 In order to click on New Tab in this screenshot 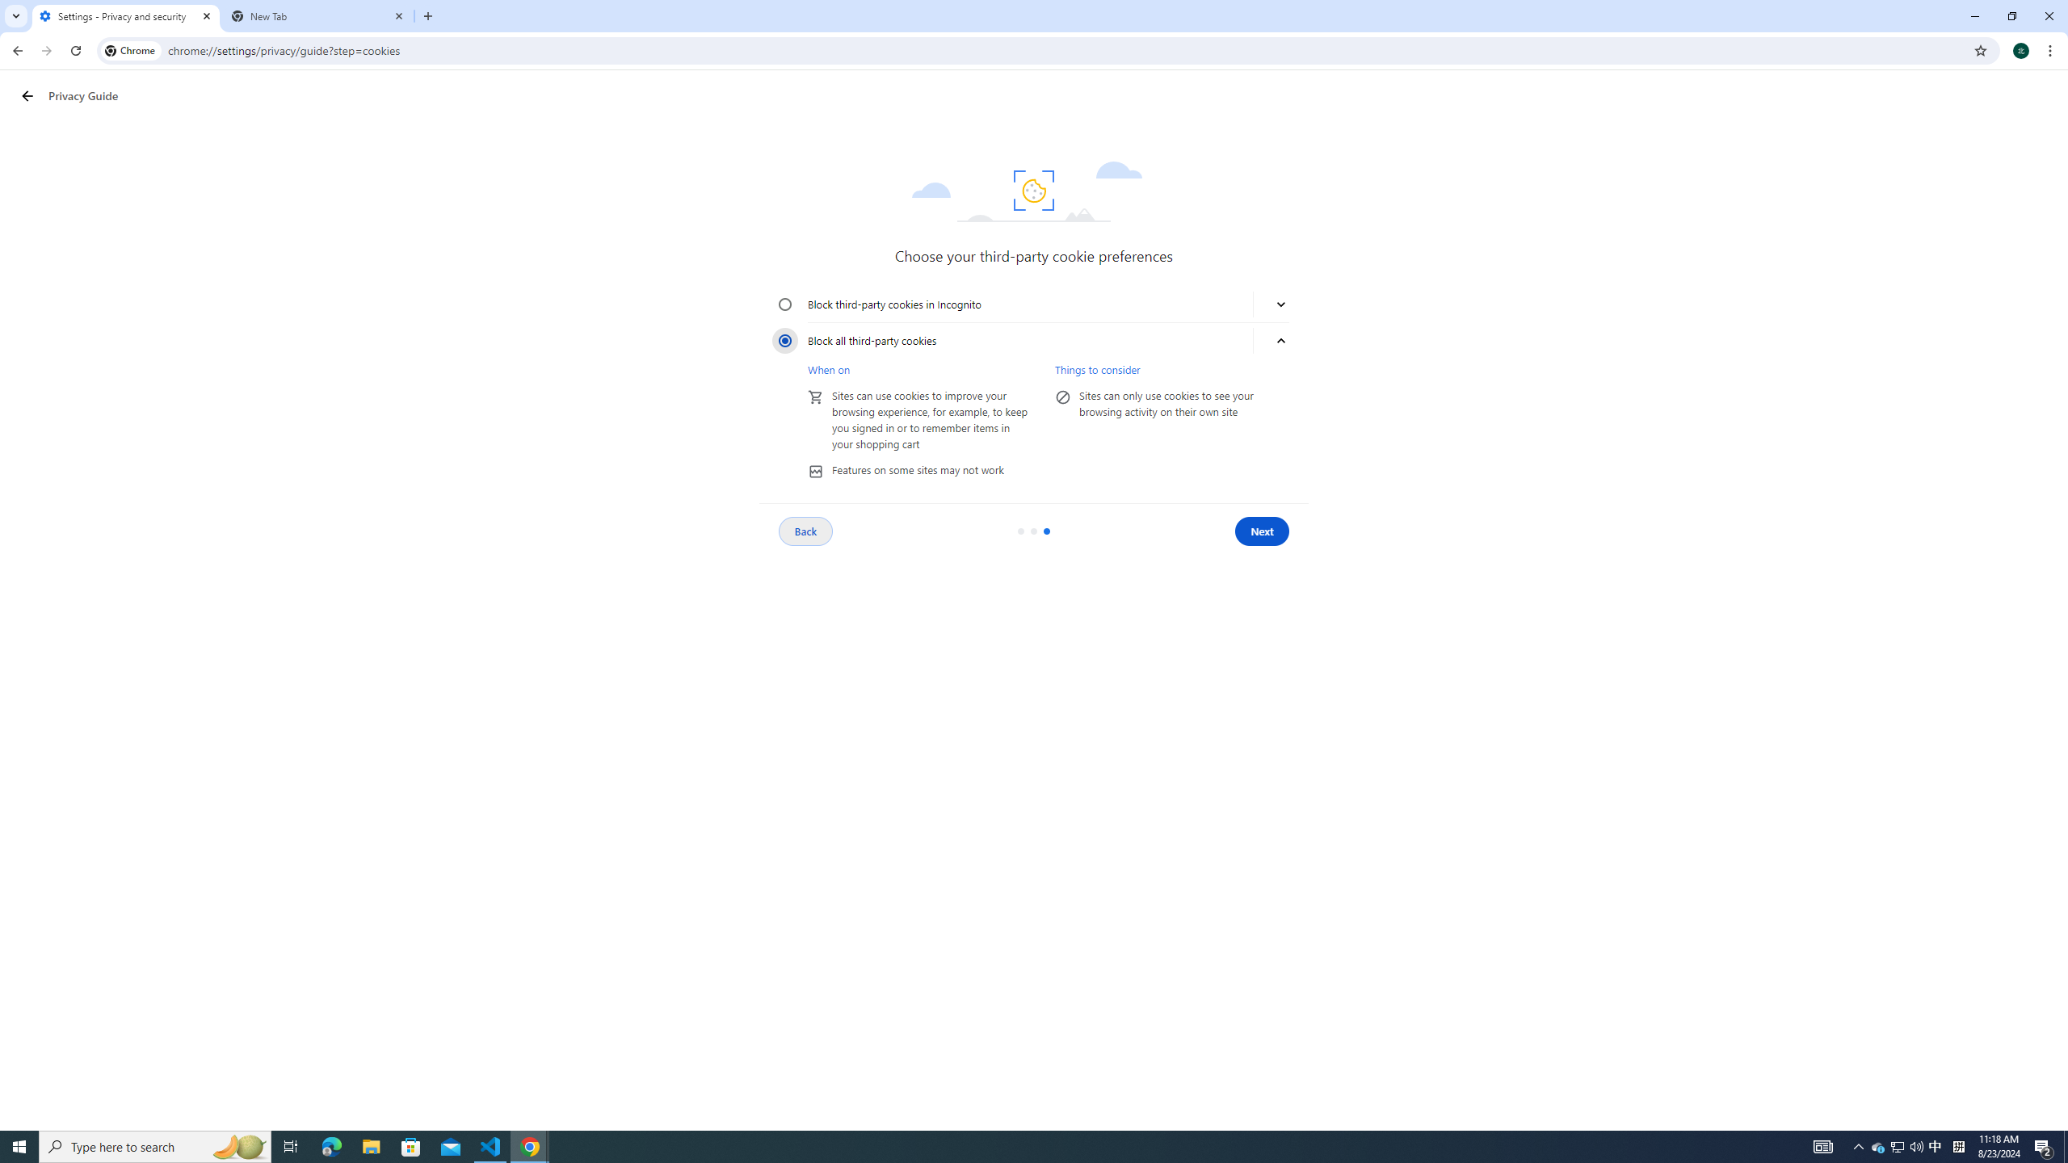, I will do `click(318, 16)`.